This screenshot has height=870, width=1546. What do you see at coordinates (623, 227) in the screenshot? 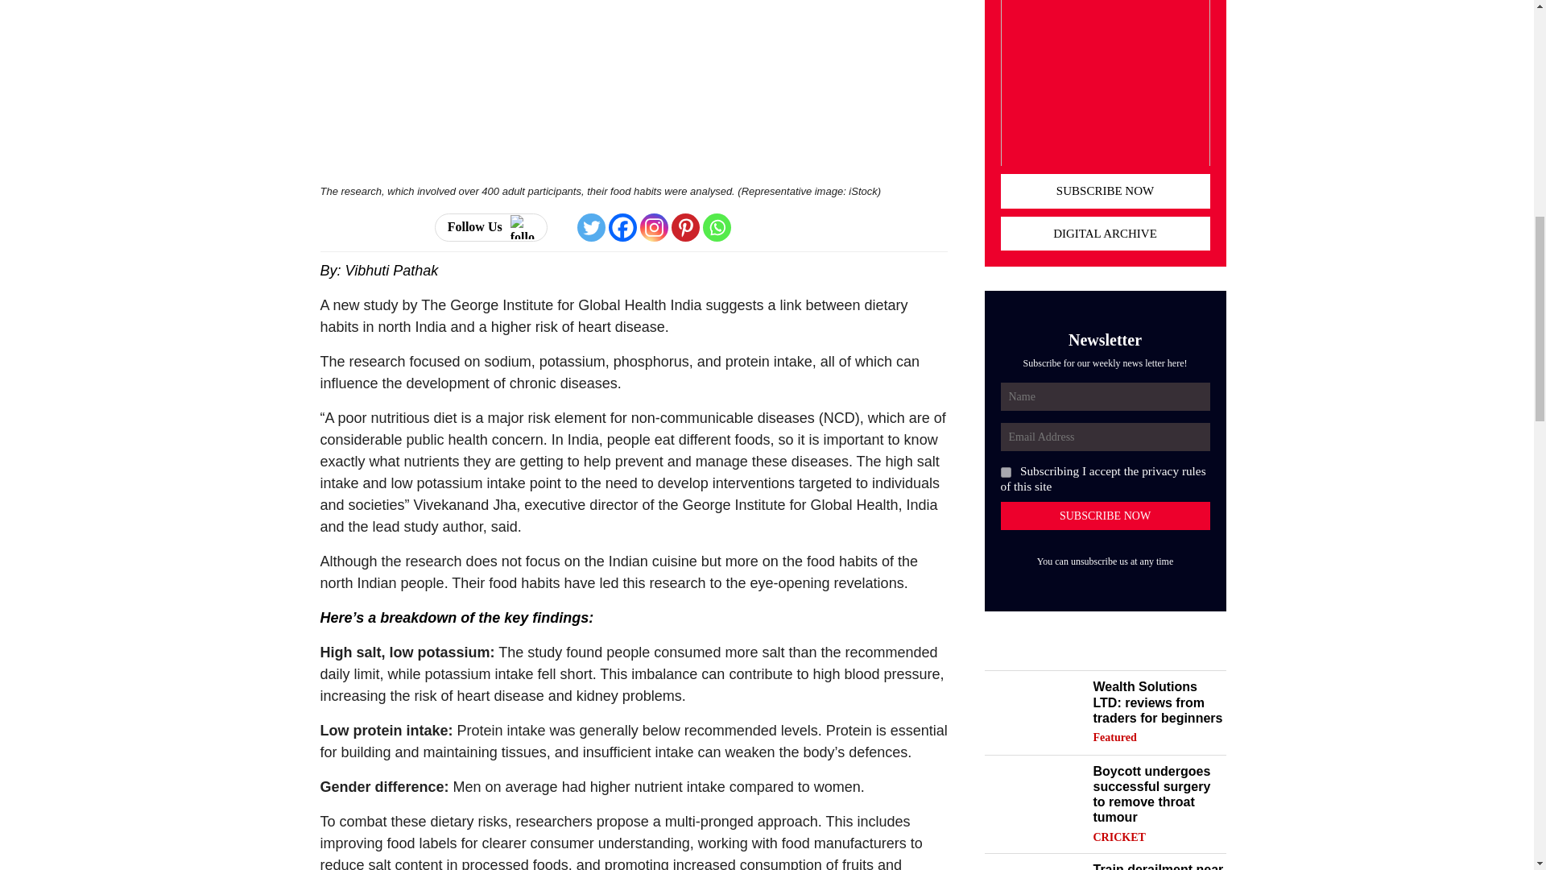
I see `Facebook` at bounding box center [623, 227].